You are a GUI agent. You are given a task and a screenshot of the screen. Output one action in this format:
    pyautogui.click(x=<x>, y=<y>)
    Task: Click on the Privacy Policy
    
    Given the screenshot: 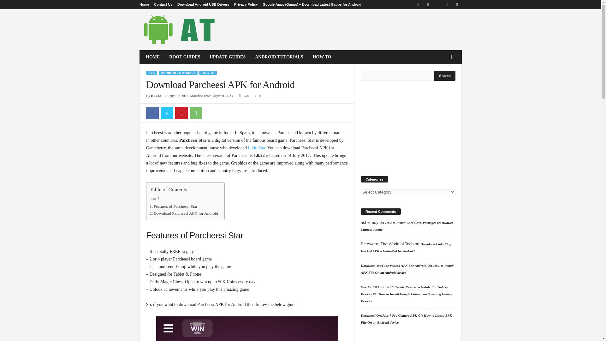 What is the action you would take?
    pyautogui.click(x=246, y=4)
    